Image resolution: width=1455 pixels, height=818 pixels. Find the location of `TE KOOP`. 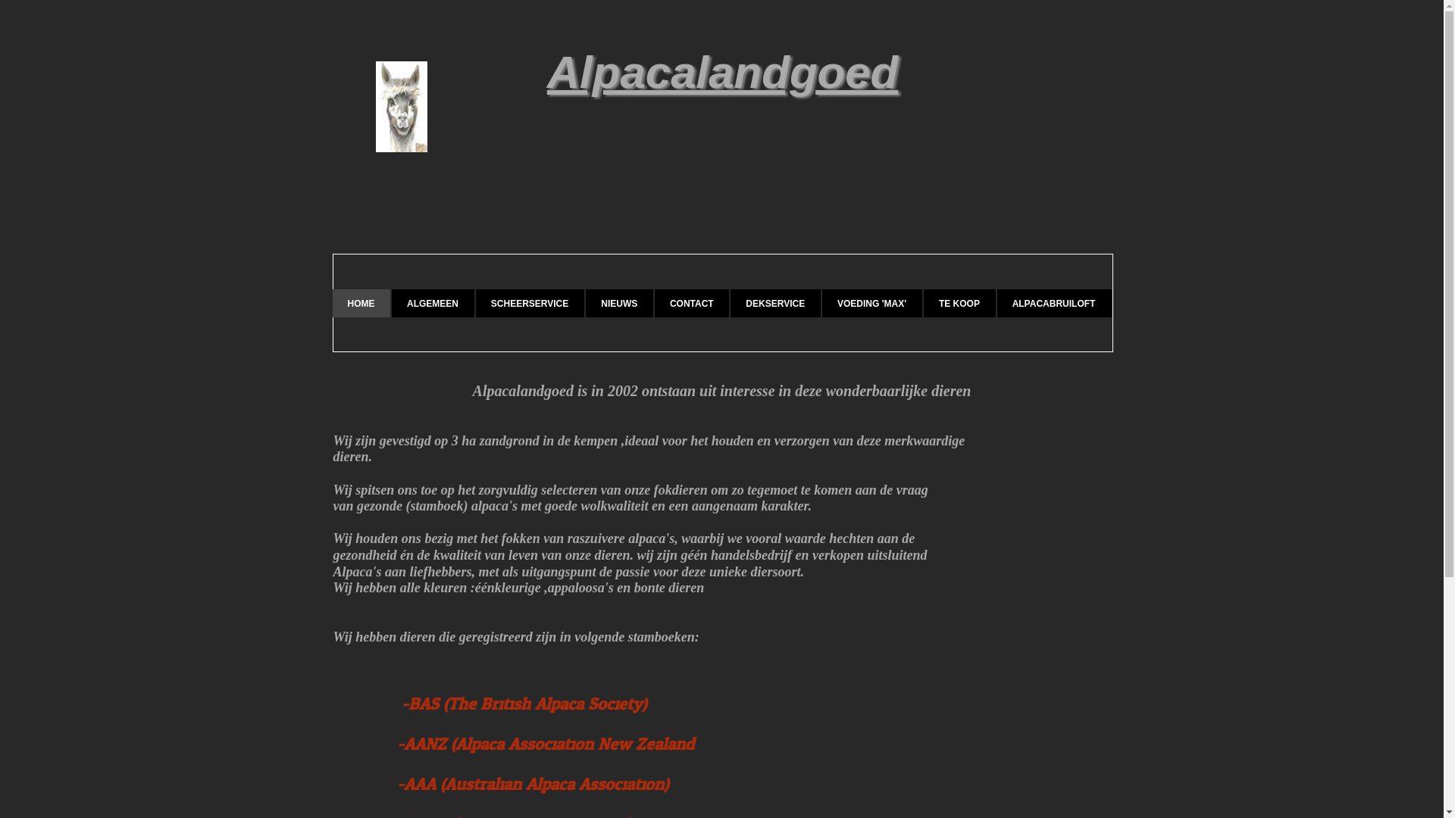

TE KOOP is located at coordinates (959, 303).